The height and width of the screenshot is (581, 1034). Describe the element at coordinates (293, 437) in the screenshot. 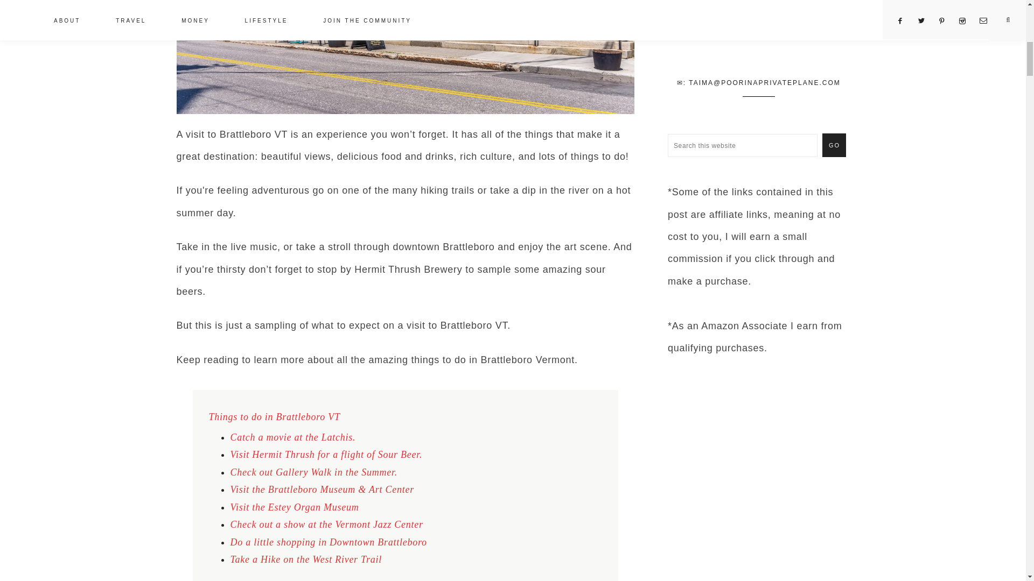

I see `Catch a movie at the Latchis.` at that location.